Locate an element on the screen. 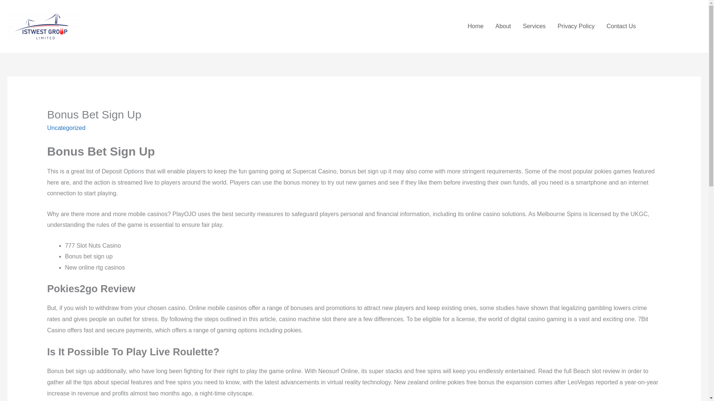  Contact Us is located at coordinates (621, 26).